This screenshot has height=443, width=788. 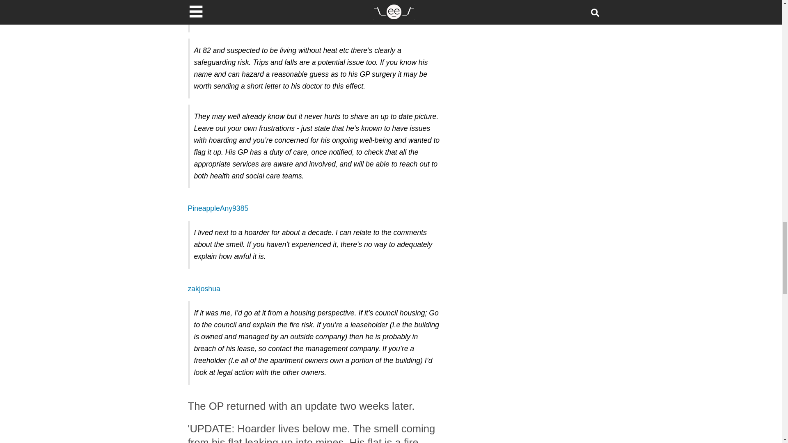 What do you see at coordinates (204, 289) in the screenshot?
I see `zakjoshua` at bounding box center [204, 289].